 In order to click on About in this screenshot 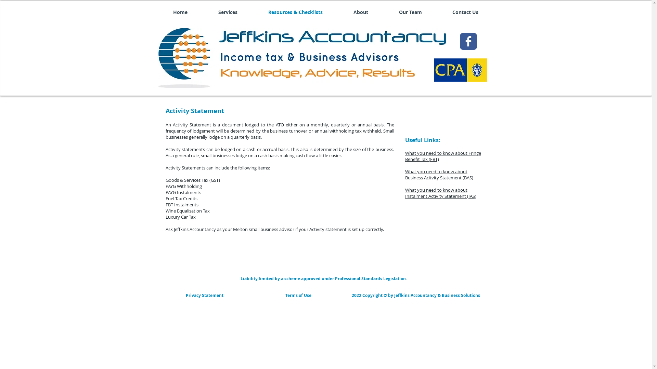, I will do `click(361, 12)`.